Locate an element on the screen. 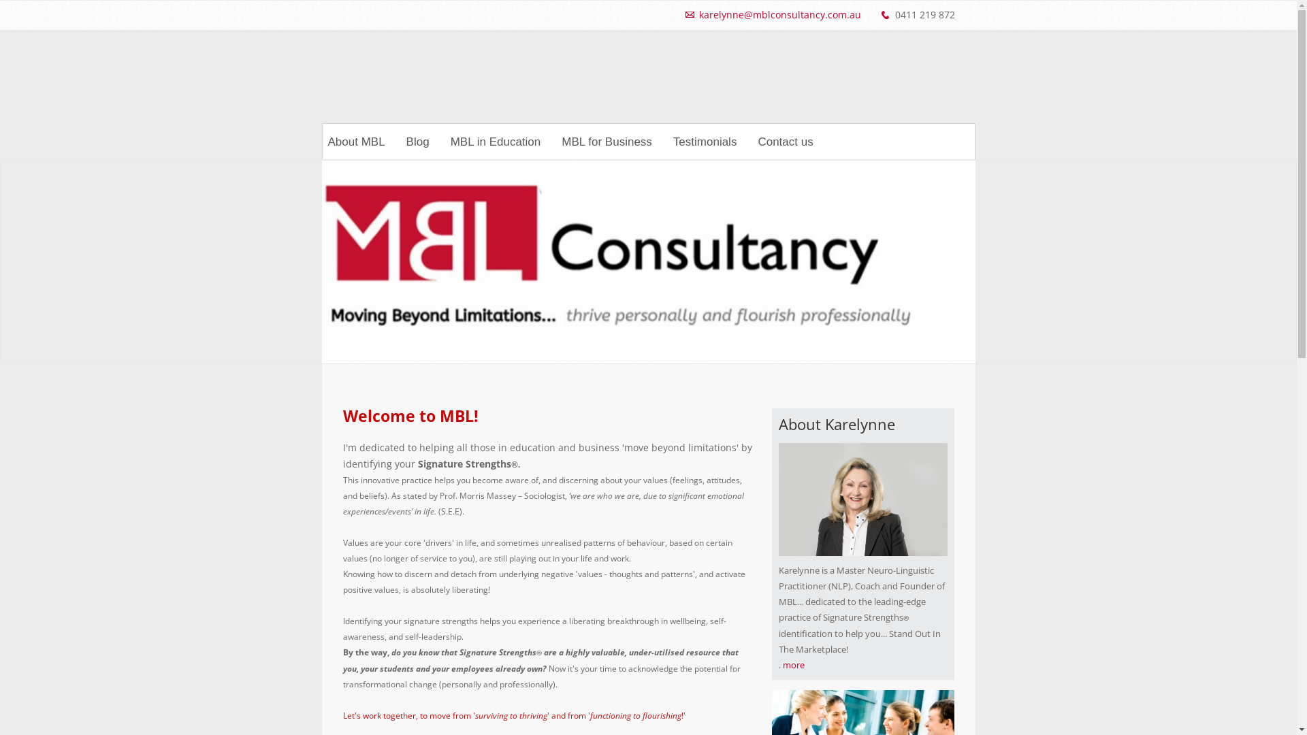 This screenshot has height=735, width=1307. MBL for Business is located at coordinates (607, 142).